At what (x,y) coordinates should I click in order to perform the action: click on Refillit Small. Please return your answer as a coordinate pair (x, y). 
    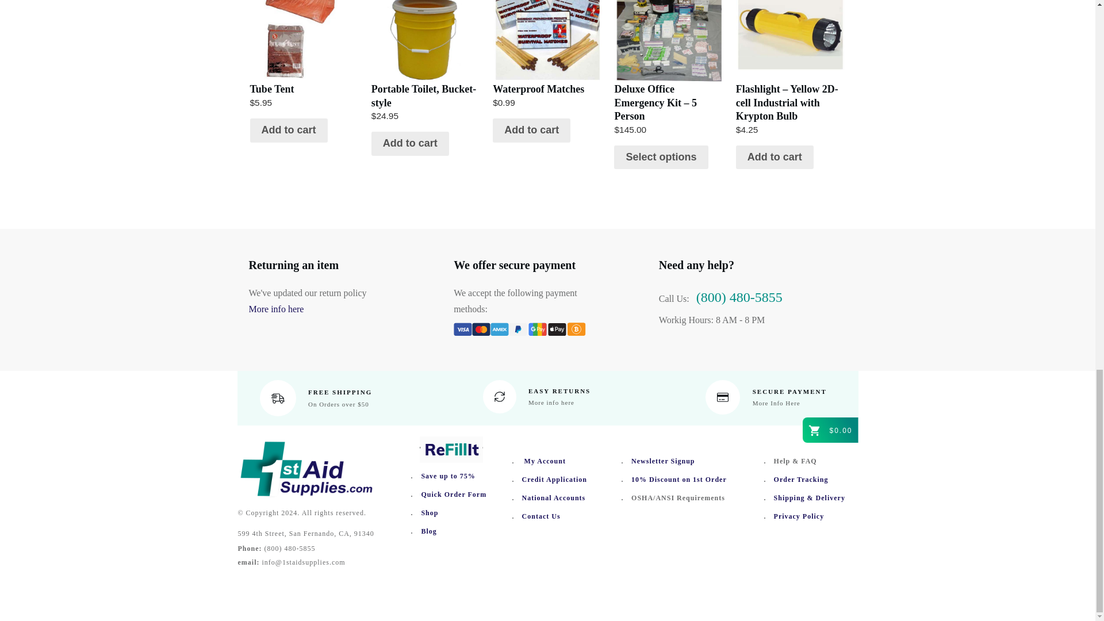
    Looking at the image, I should click on (451, 450).